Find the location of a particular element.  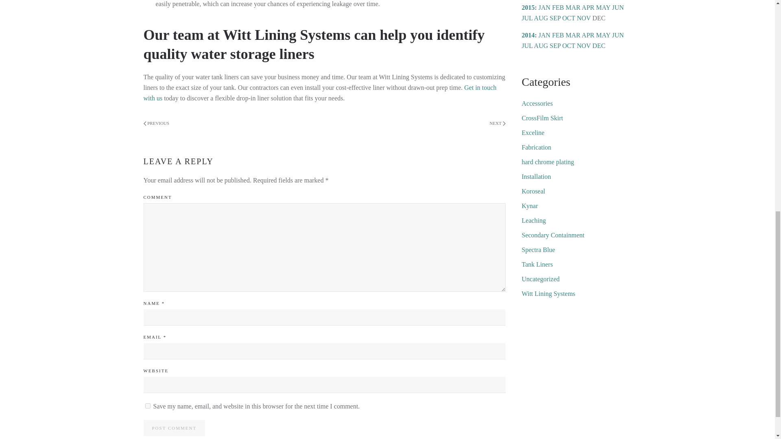

PREVIOUS is located at coordinates (156, 124).